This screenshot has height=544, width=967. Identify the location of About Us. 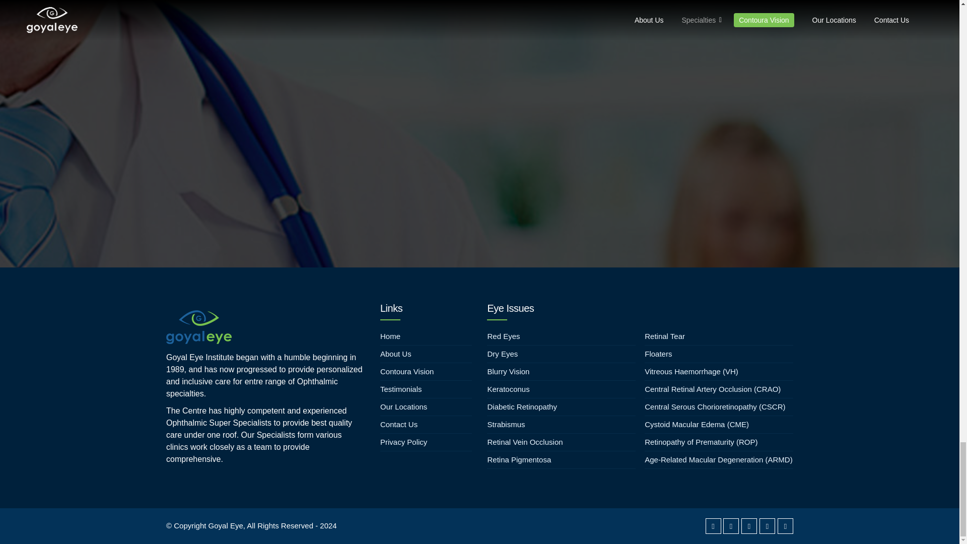
(426, 354).